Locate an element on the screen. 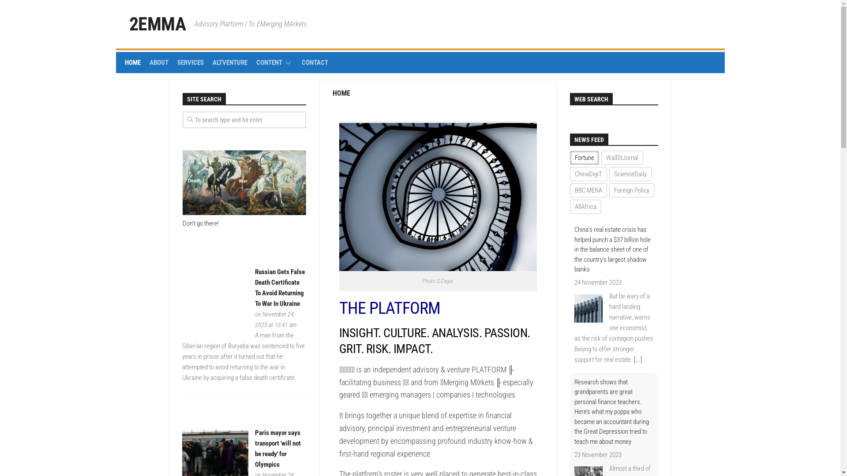  Don't go there! is located at coordinates (201, 223).